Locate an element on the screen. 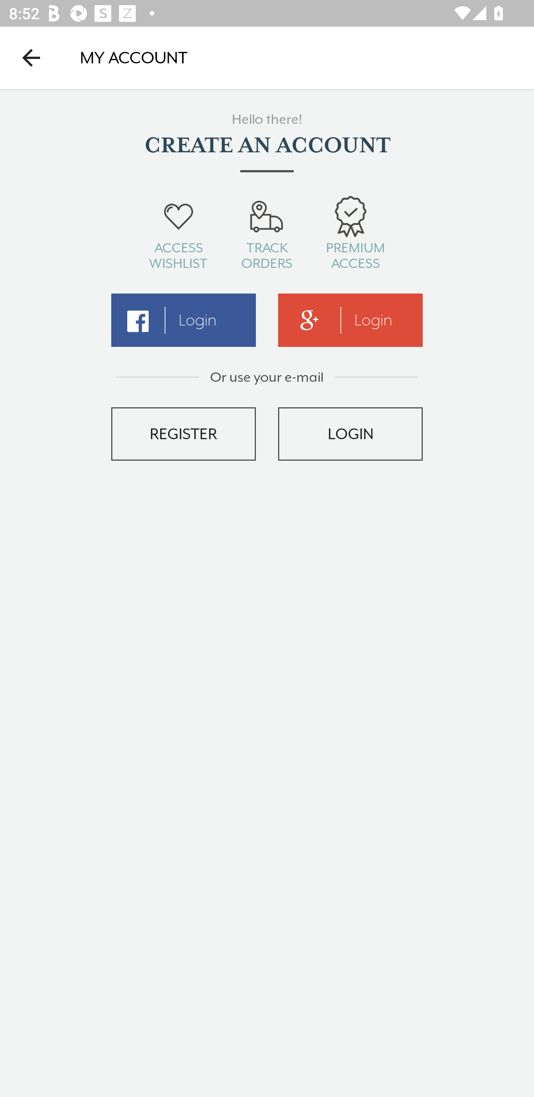  Navigate up is located at coordinates (31, 57).